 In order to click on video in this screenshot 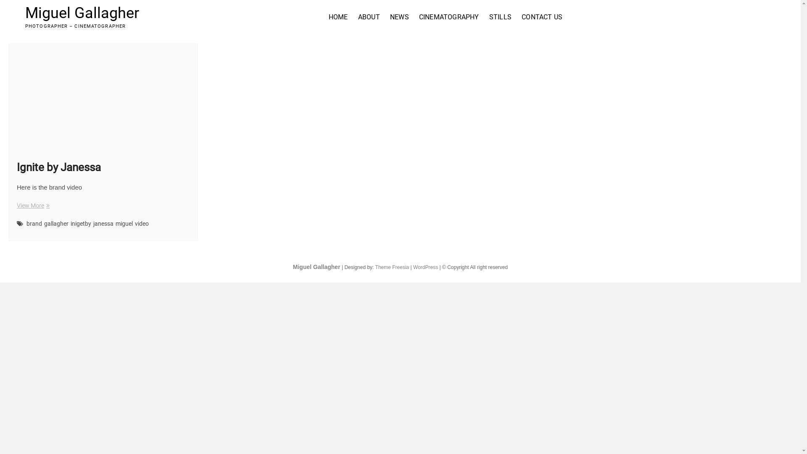, I will do `click(143, 224)`.